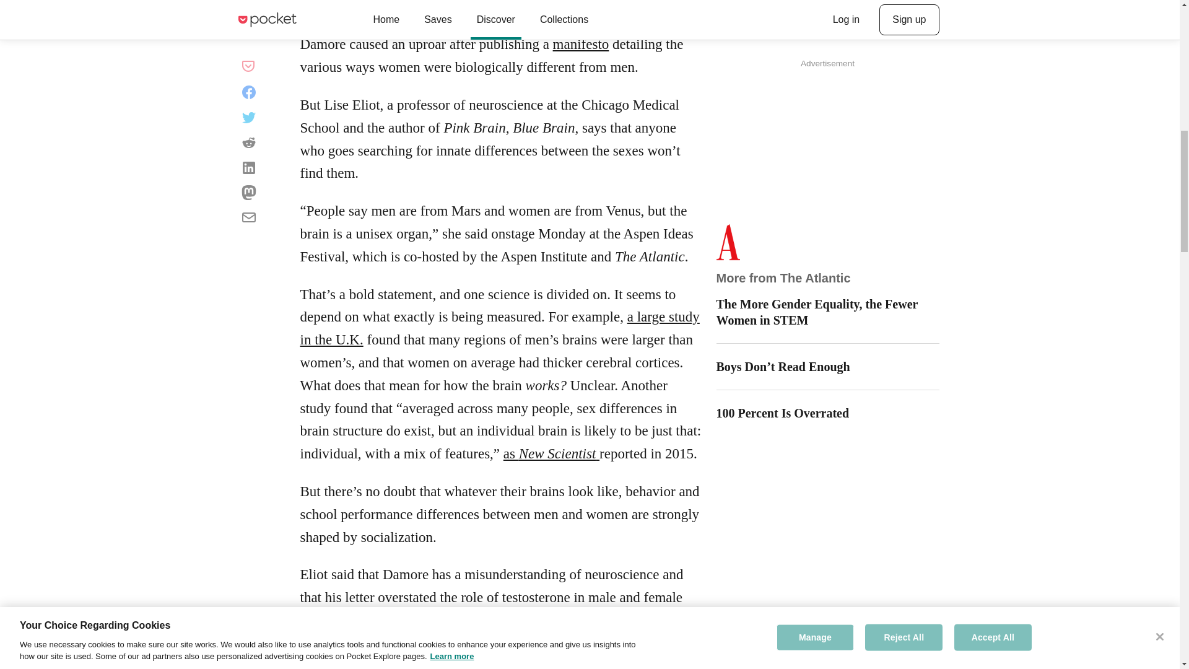  I want to click on The More Gender Equality, the Fewer Women in STEM, so click(827, 312).